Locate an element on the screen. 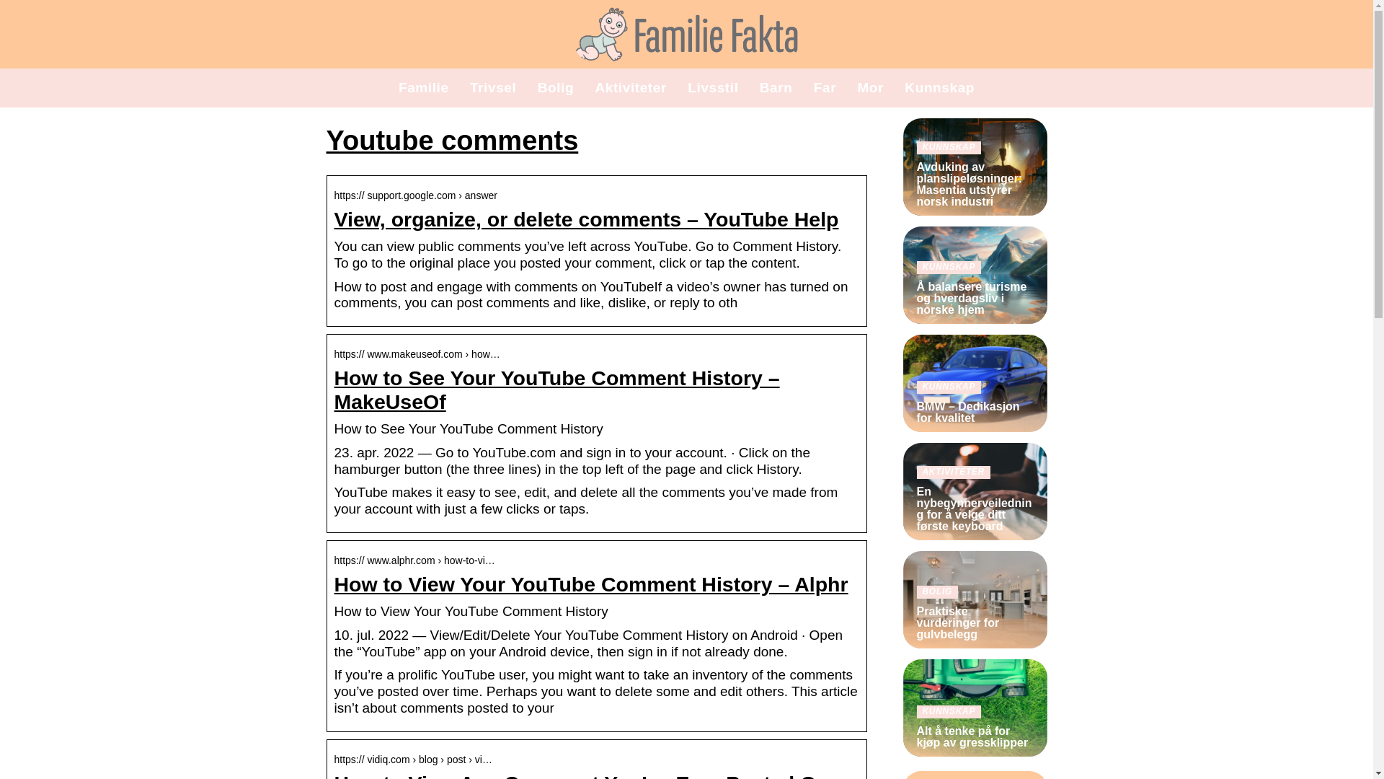 This screenshot has width=1384, height=779. Aktiviteter is located at coordinates (631, 87).